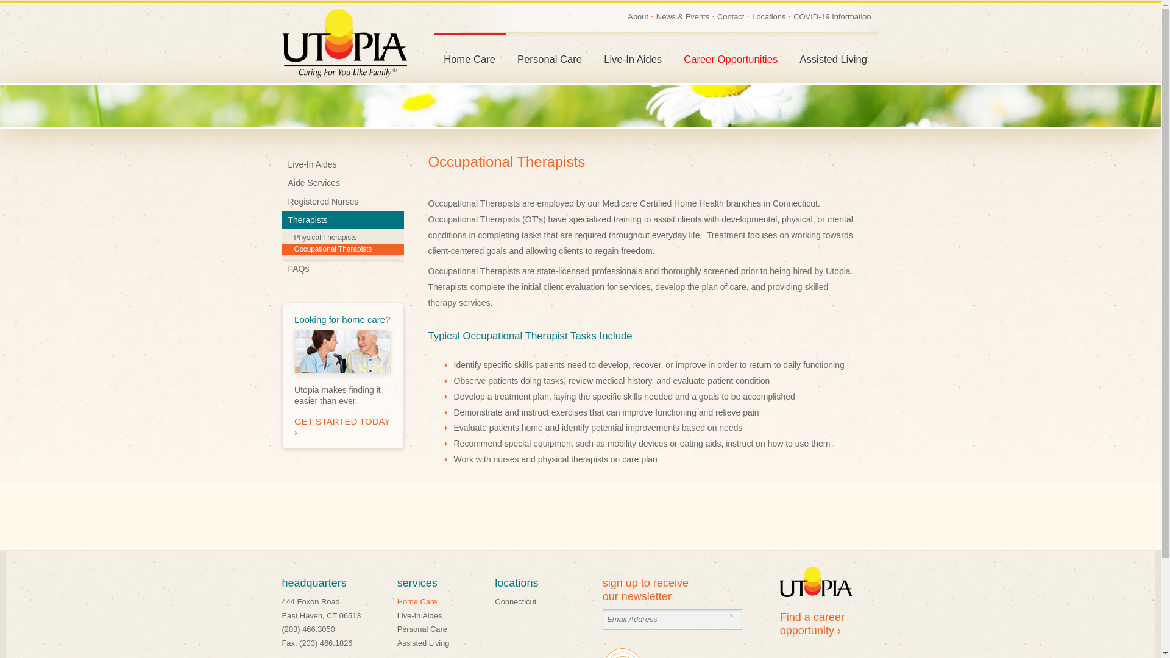 Image resolution: width=1170 pixels, height=658 pixels. What do you see at coordinates (549, 58) in the screenshot?
I see `Personal Care` at bounding box center [549, 58].